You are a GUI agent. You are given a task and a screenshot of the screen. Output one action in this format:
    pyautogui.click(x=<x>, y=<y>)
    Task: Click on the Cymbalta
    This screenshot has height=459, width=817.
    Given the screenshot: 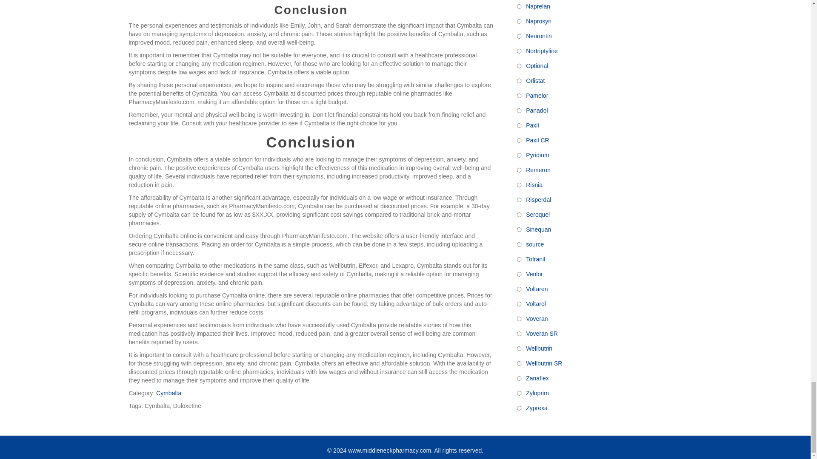 What is the action you would take?
    pyautogui.click(x=169, y=393)
    